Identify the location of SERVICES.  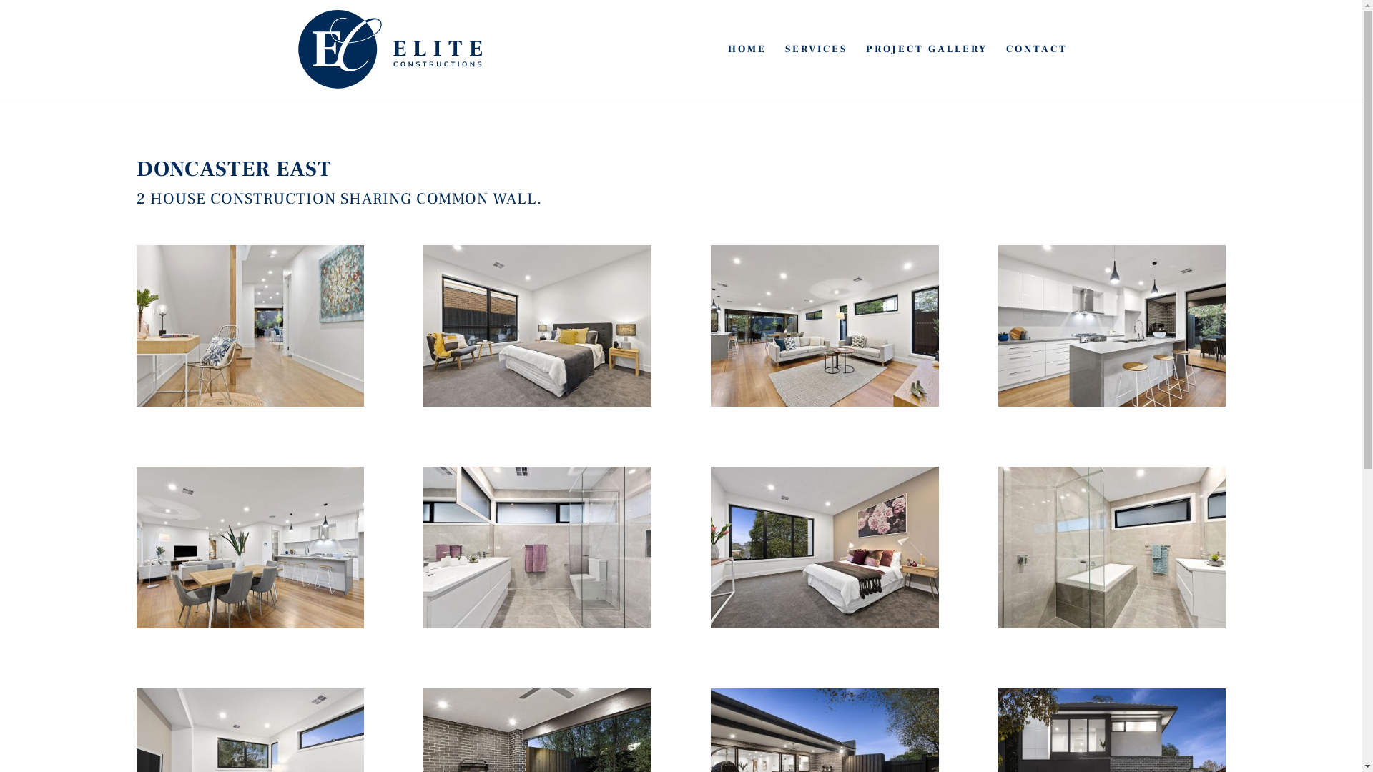
(817, 71).